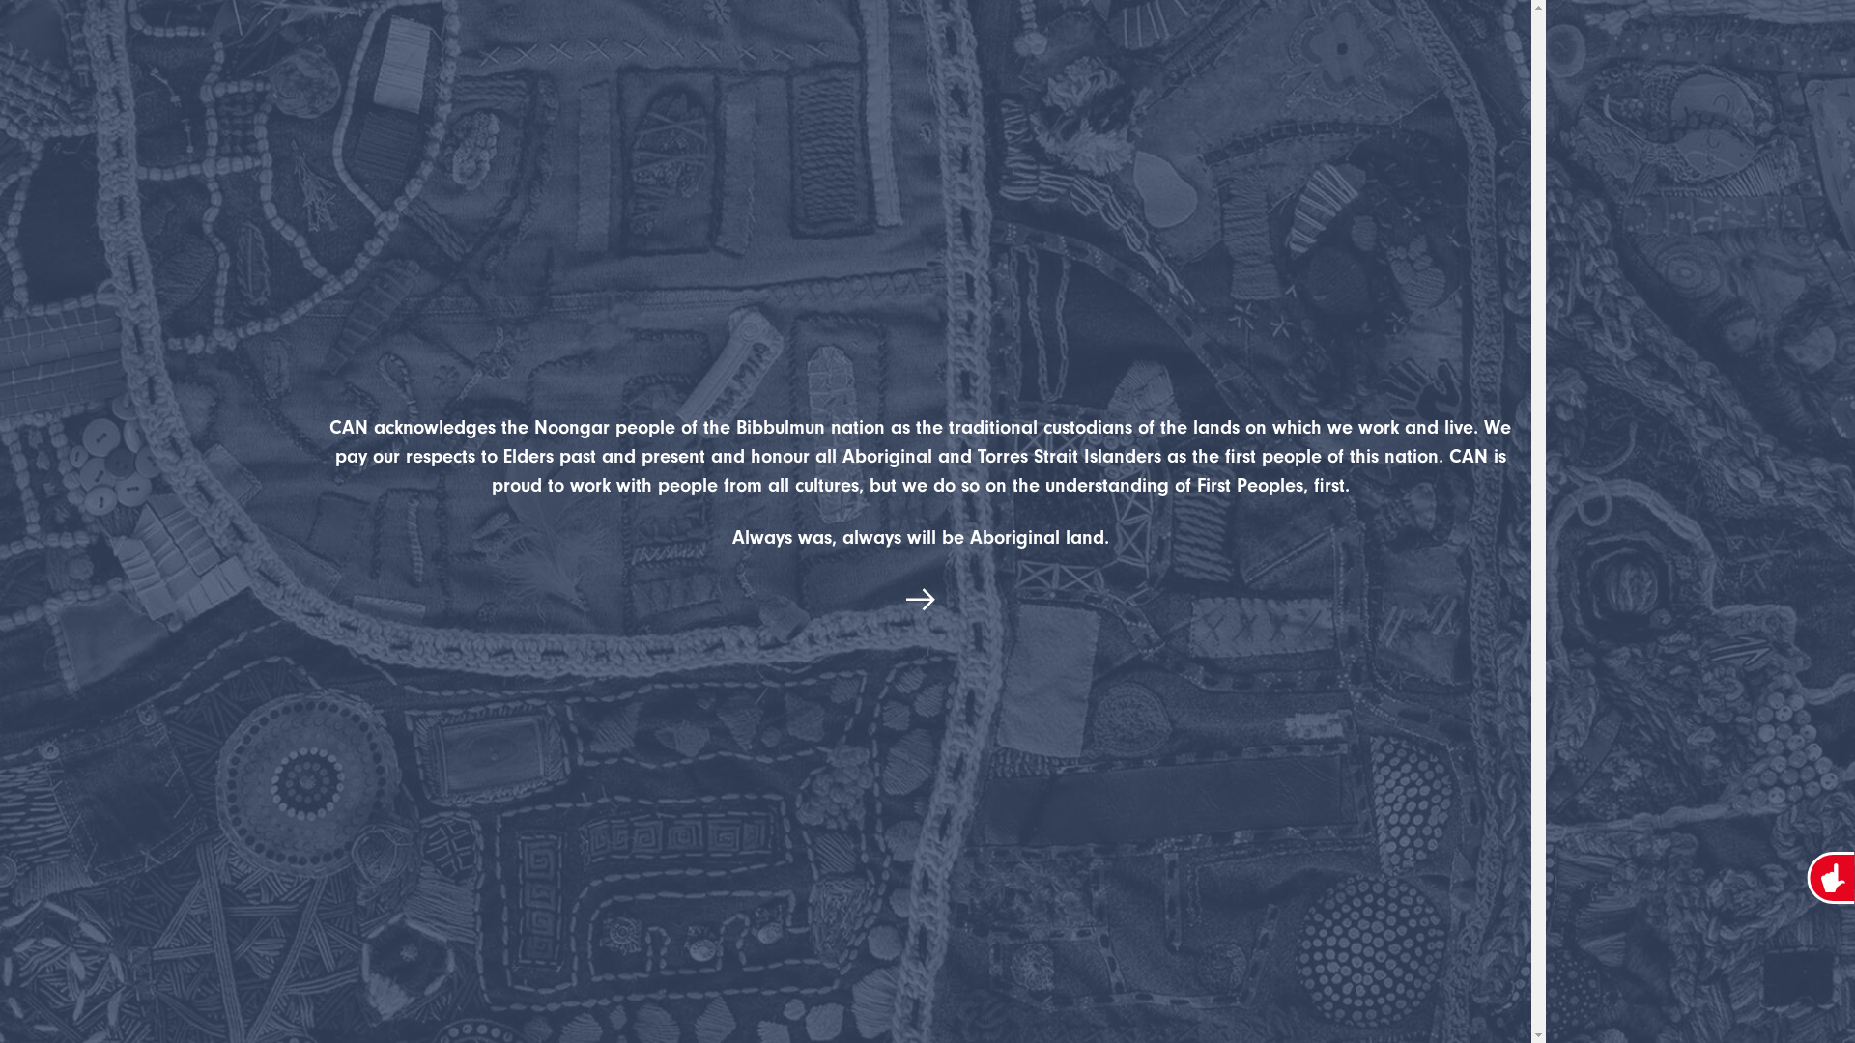 This screenshot has width=1855, height=1043. What do you see at coordinates (480, 48) in the screenshot?
I see `Community` at bounding box center [480, 48].